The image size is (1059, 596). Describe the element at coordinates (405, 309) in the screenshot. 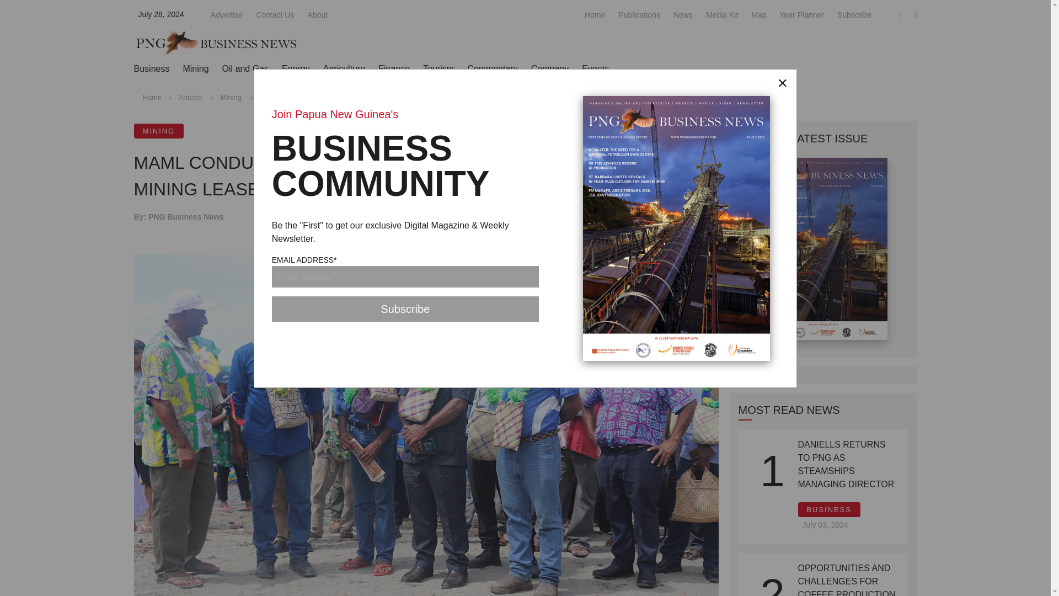

I see `Subscribe` at that location.